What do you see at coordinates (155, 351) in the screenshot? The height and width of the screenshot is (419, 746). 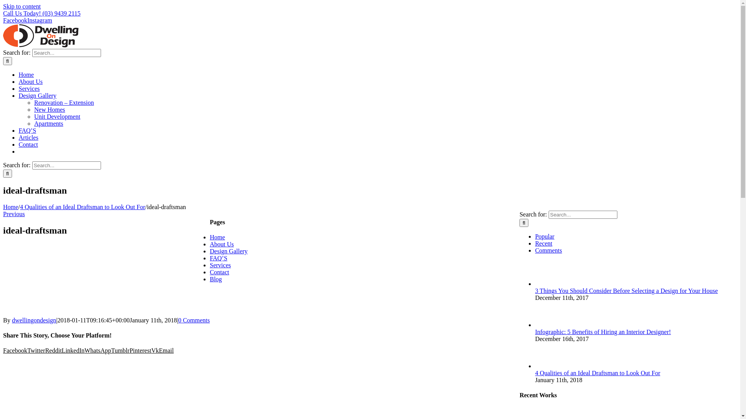 I see `Vk` at bounding box center [155, 351].